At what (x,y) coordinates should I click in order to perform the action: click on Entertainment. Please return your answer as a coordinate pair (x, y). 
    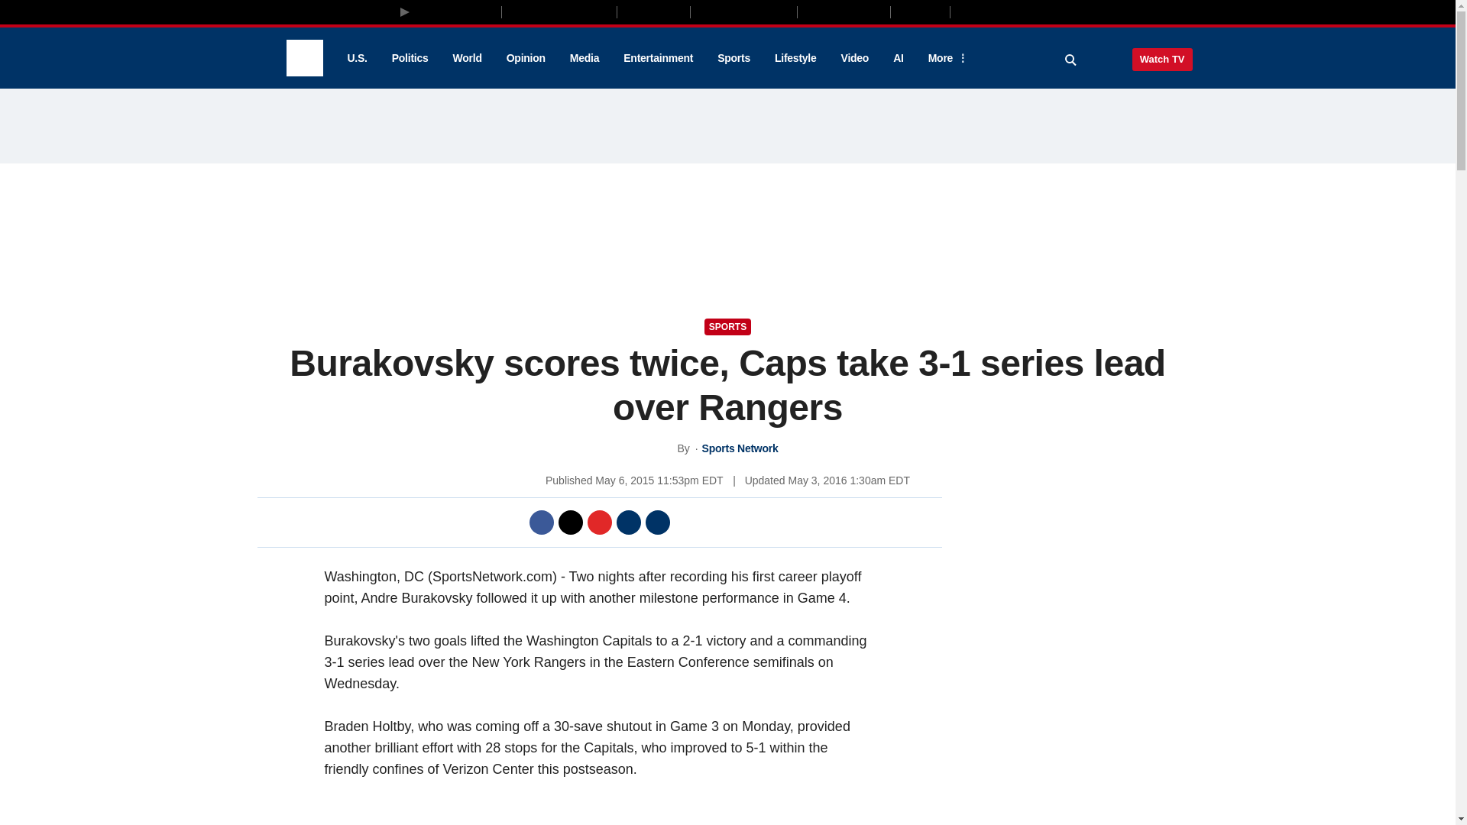
    Looking at the image, I should click on (659, 58).